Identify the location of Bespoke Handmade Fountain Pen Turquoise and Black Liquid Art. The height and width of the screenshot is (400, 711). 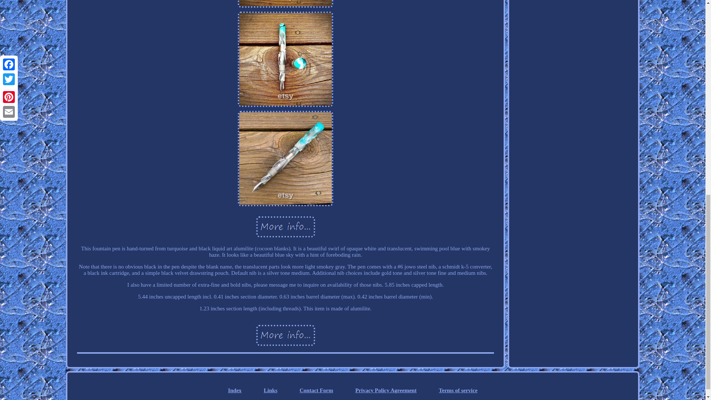
(285, 227).